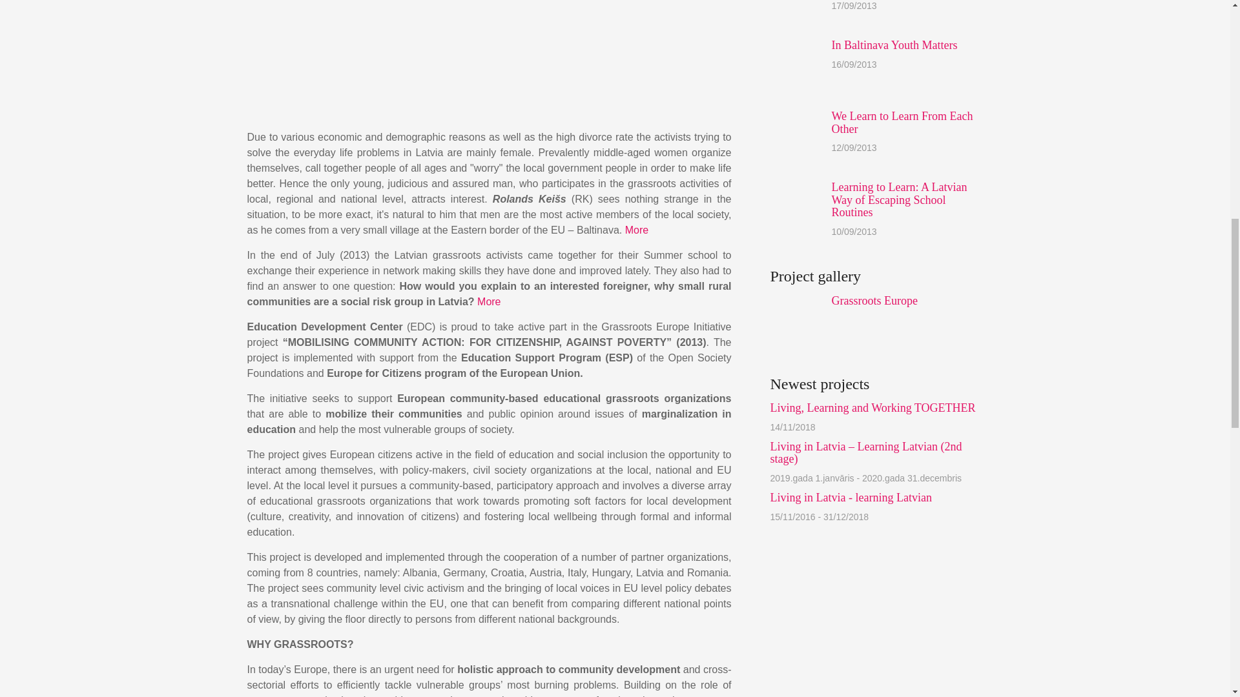 This screenshot has height=697, width=1240. What do you see at coordinates (850, 497) in the screenshot?
I see `Living in Latvia - learning Latvian` at bounding box center [850, 497].